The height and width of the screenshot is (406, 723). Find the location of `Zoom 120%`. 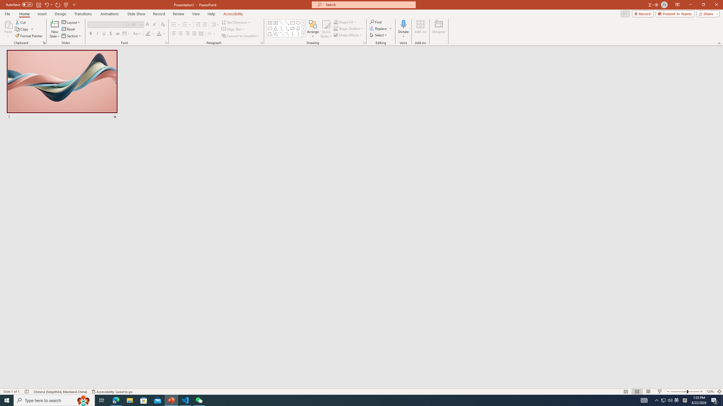

Zoom 120% is located at coordinates (710, 392).